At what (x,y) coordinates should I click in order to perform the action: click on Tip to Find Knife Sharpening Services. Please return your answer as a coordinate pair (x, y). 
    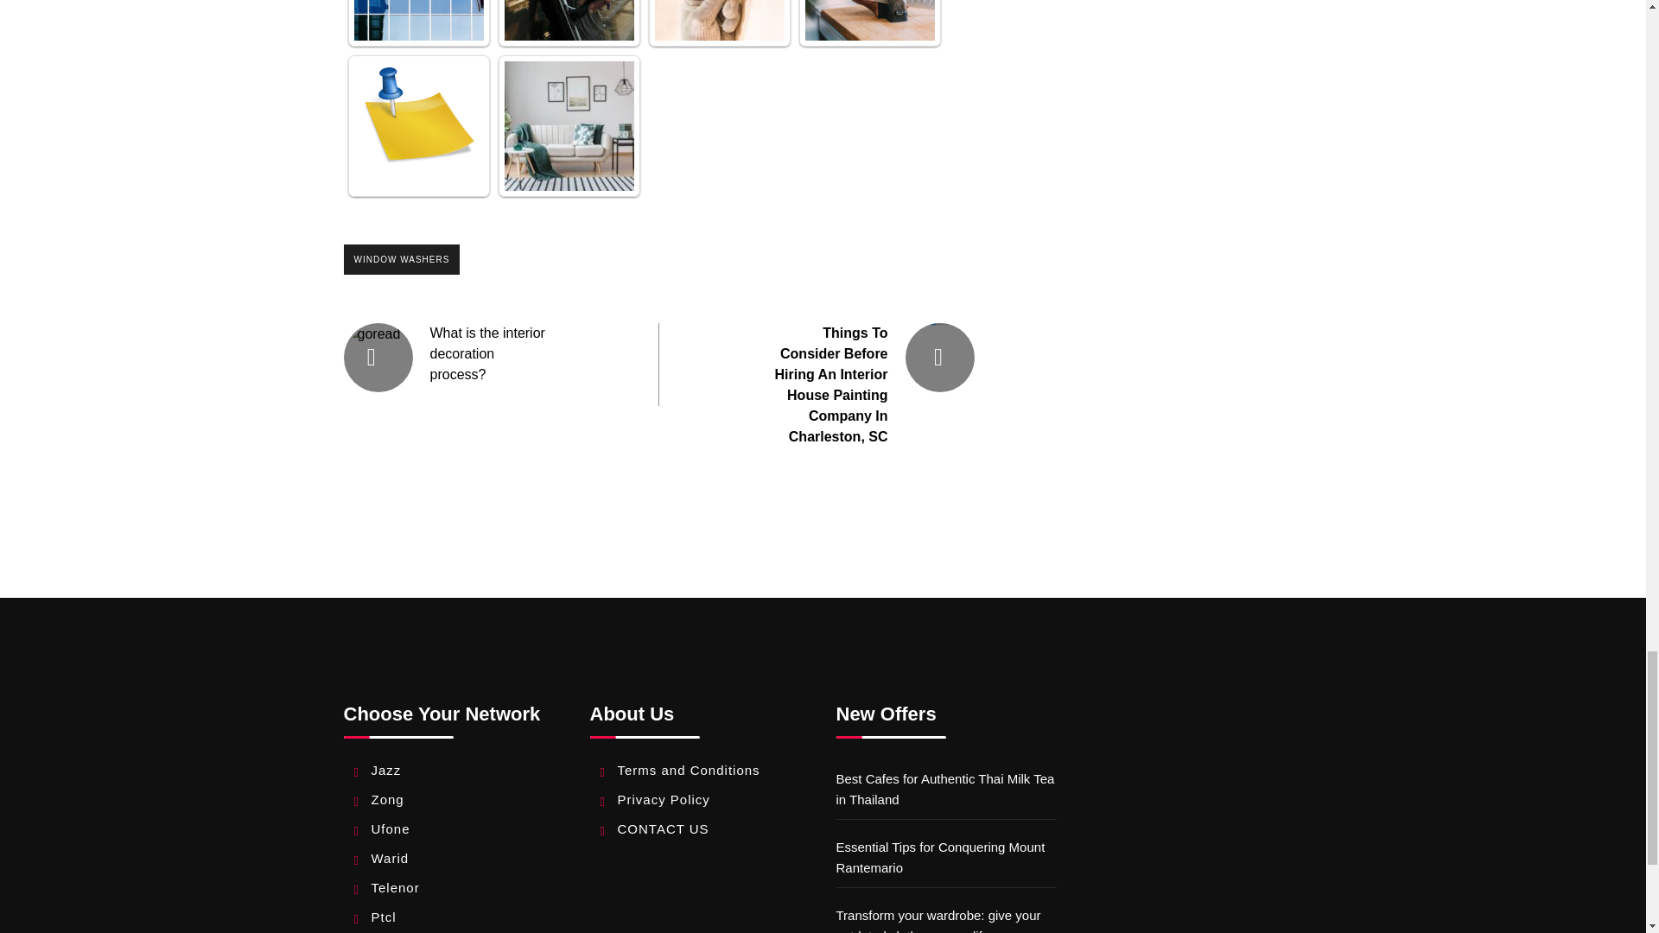
    Looking at the image, I should click on (869, 21).